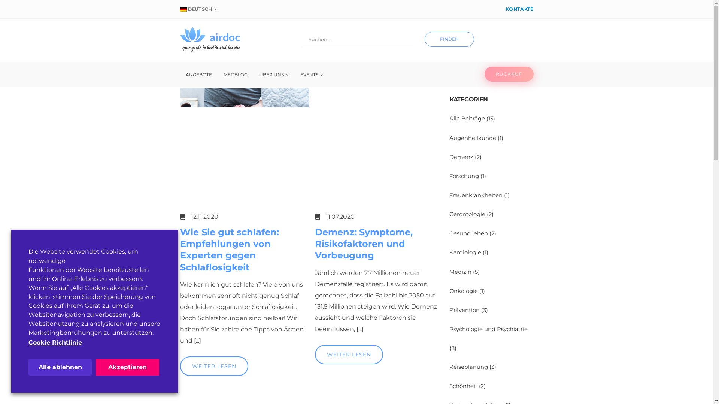  What do you see at coordinates (273, 75) in the screenshot?
I see `UBER UNS` at bounding box center [273, 75].